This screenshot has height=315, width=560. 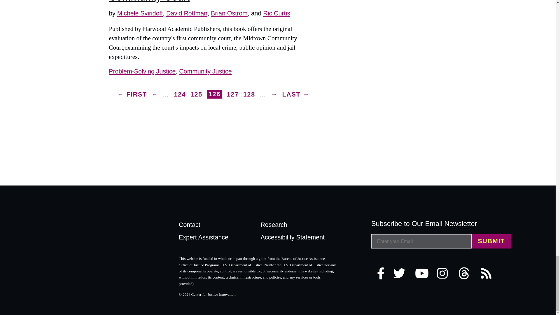 What do you see at coordinates (132, 94) in the screenshot?
I see `Go to first page` at bounding box center [132, 94].